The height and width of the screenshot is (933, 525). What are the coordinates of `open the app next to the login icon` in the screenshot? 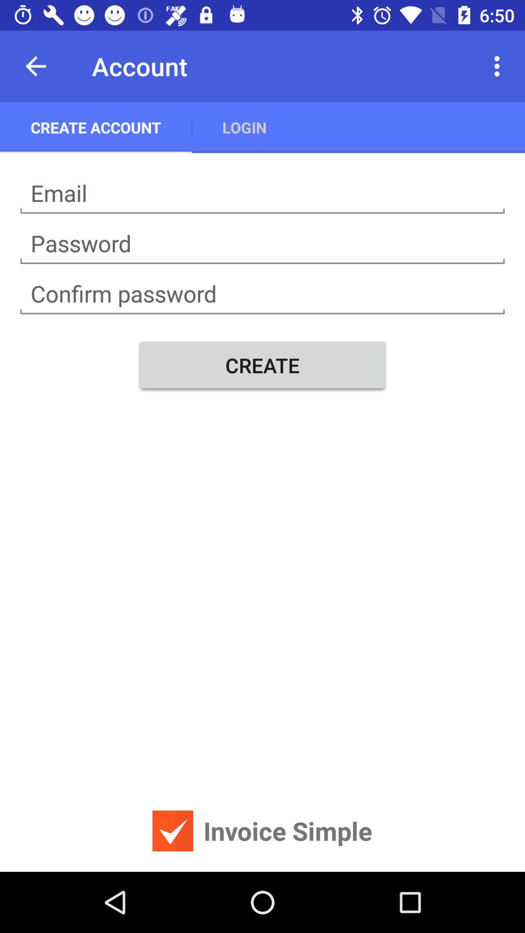 It's located at (500, 66).